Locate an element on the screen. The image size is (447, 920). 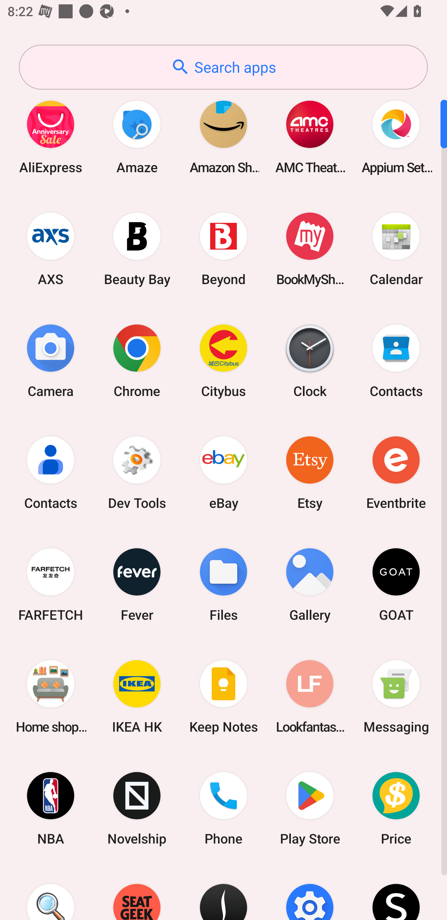
Camera is located at coordinates (51, 361).